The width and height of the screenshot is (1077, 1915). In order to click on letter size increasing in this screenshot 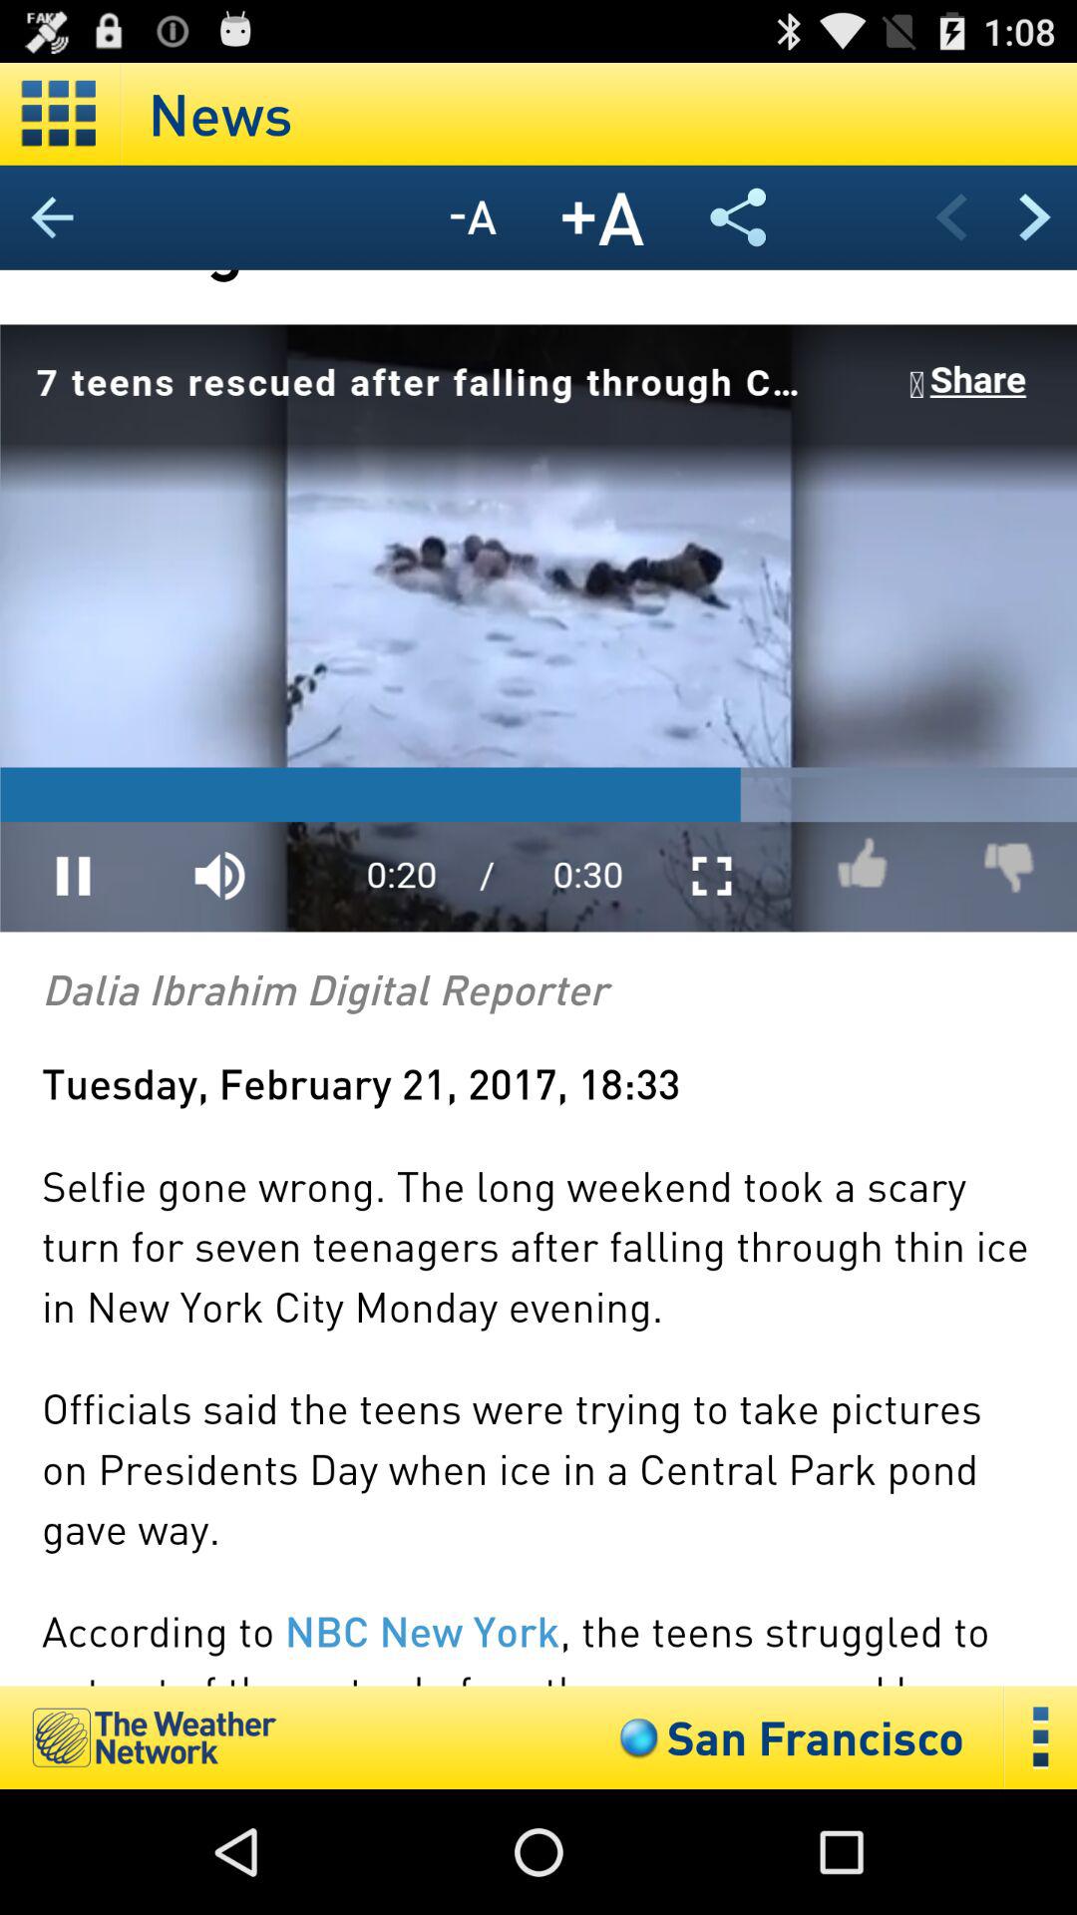, I will do `click(603, 217)`.